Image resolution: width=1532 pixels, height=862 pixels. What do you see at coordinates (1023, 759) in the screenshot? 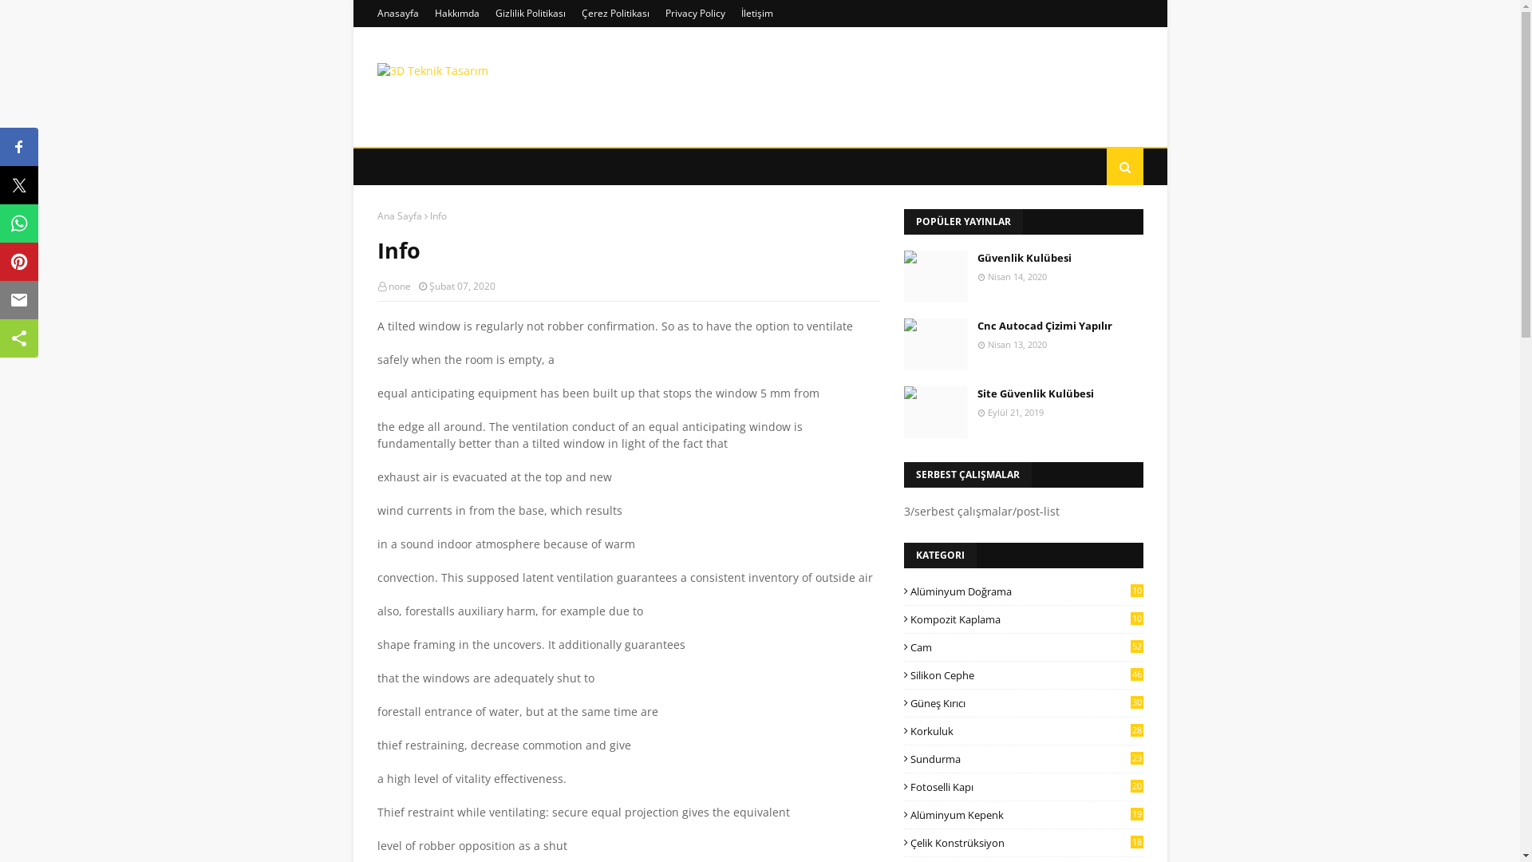
I see `Sundurma
23` at bounding box center [1023, 759].